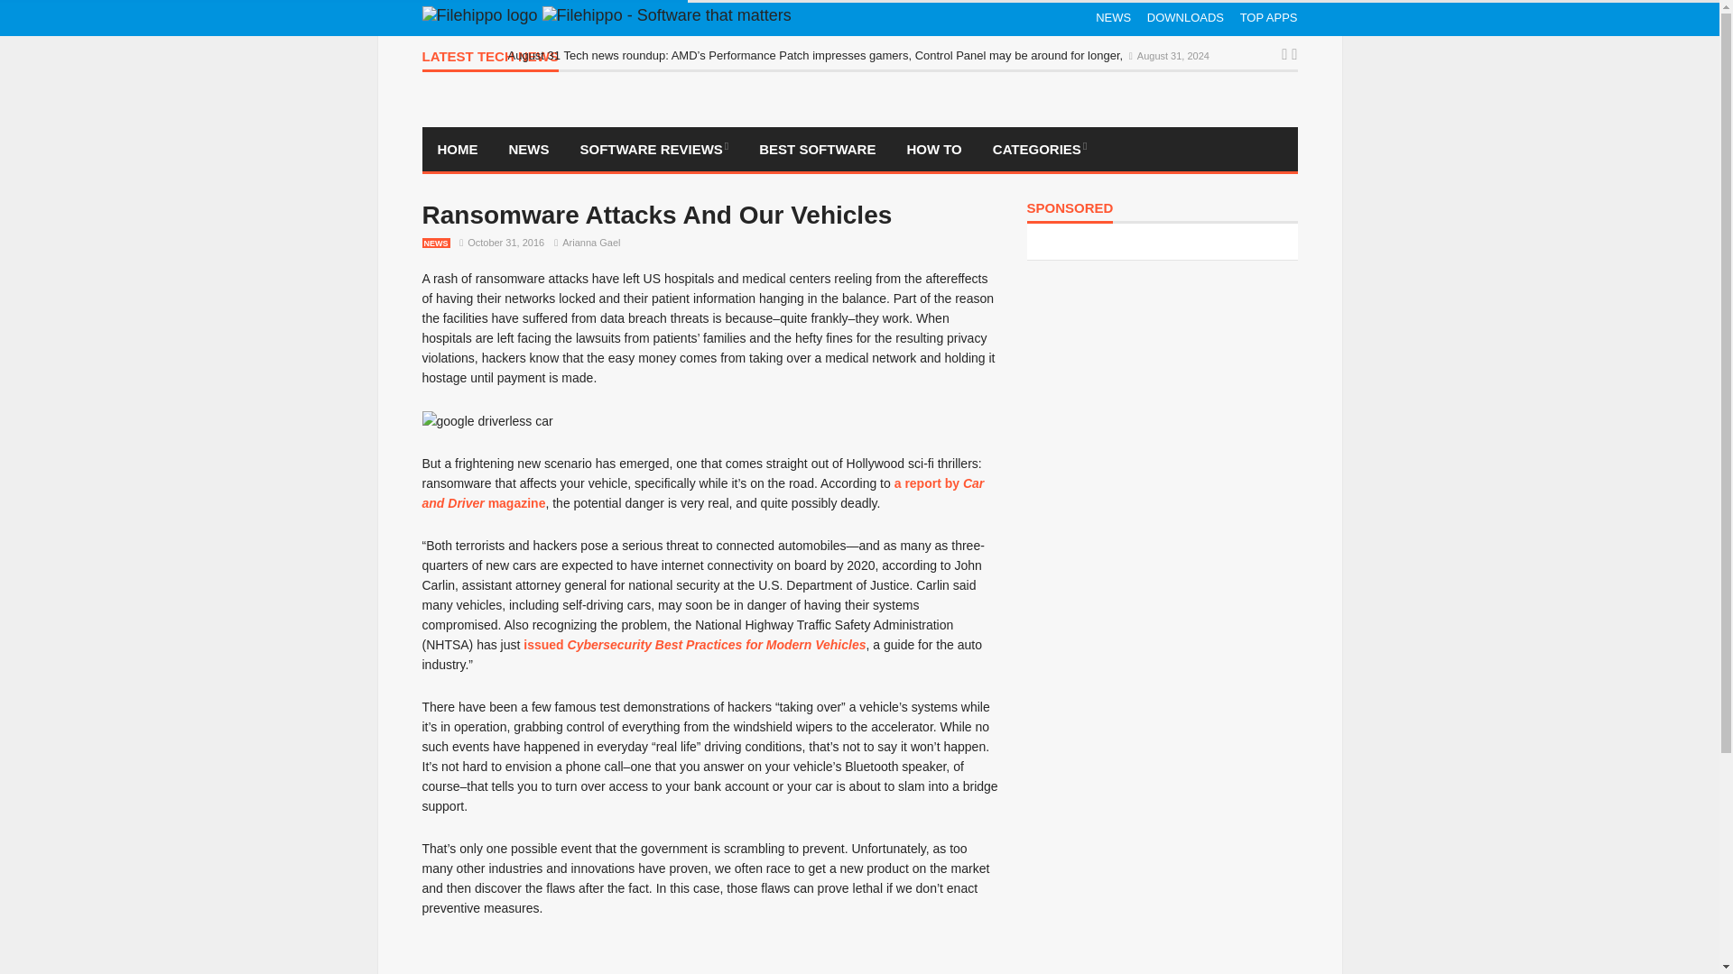 This screenshot has height=974, width=1733. Describe the element at coordinates (1185, 18) in the screenshot. I see `DOWNLOADS` at that location.